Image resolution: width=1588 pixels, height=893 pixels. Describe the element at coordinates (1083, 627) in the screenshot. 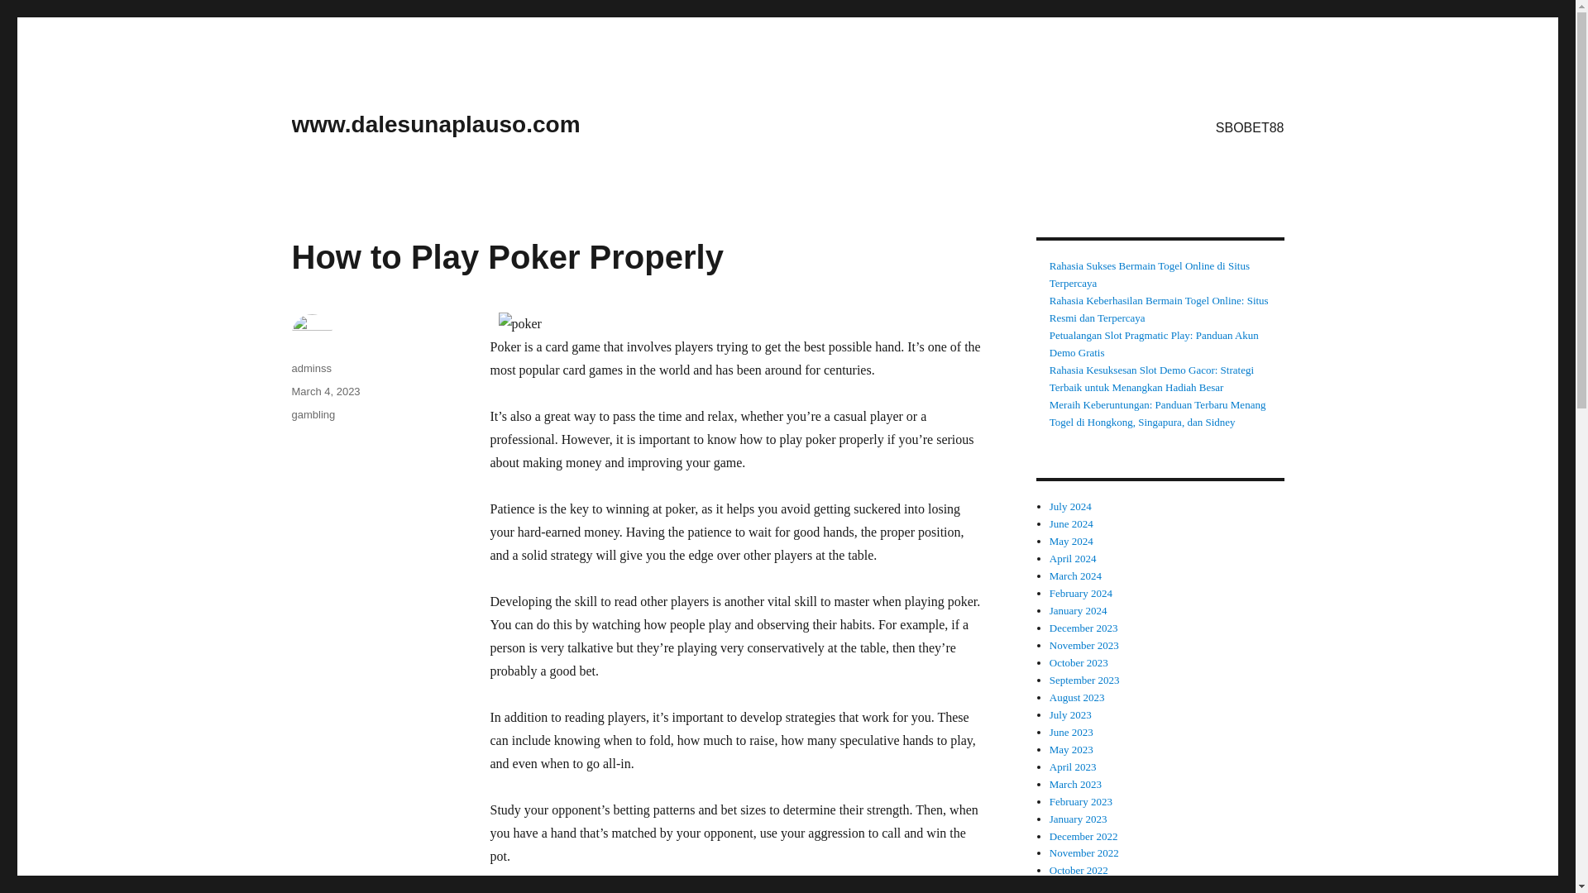

I see `December 2023` at that location.